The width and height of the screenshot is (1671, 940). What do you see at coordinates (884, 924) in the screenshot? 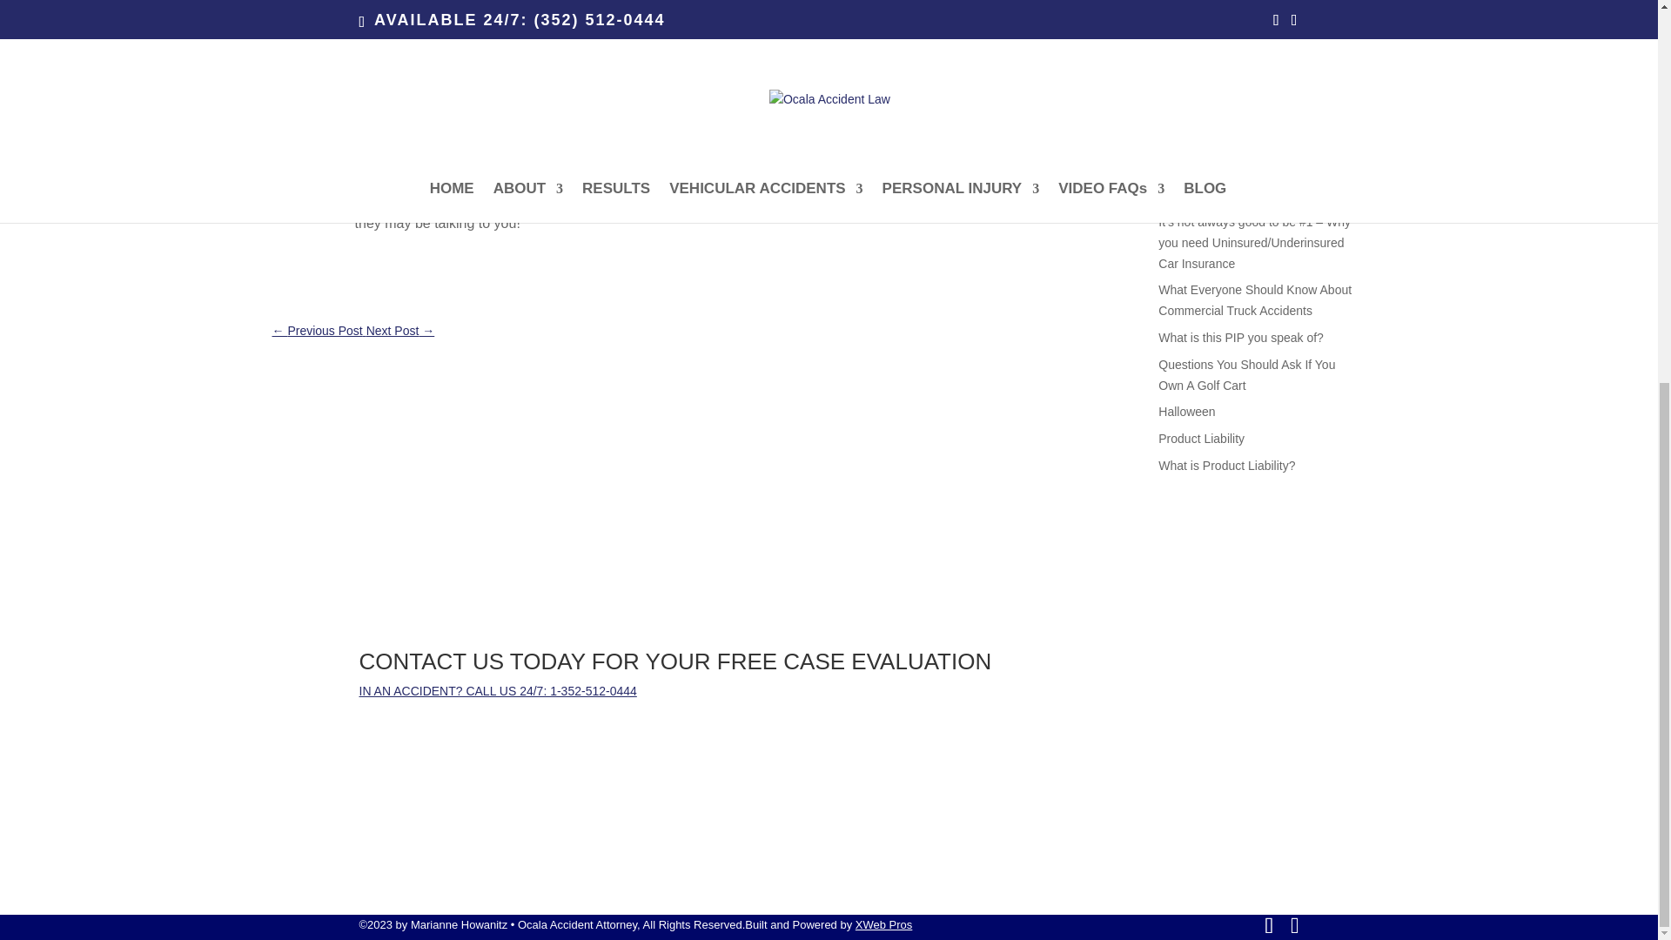
I see `Premium Web Designs` at bounding box center [884, 924].